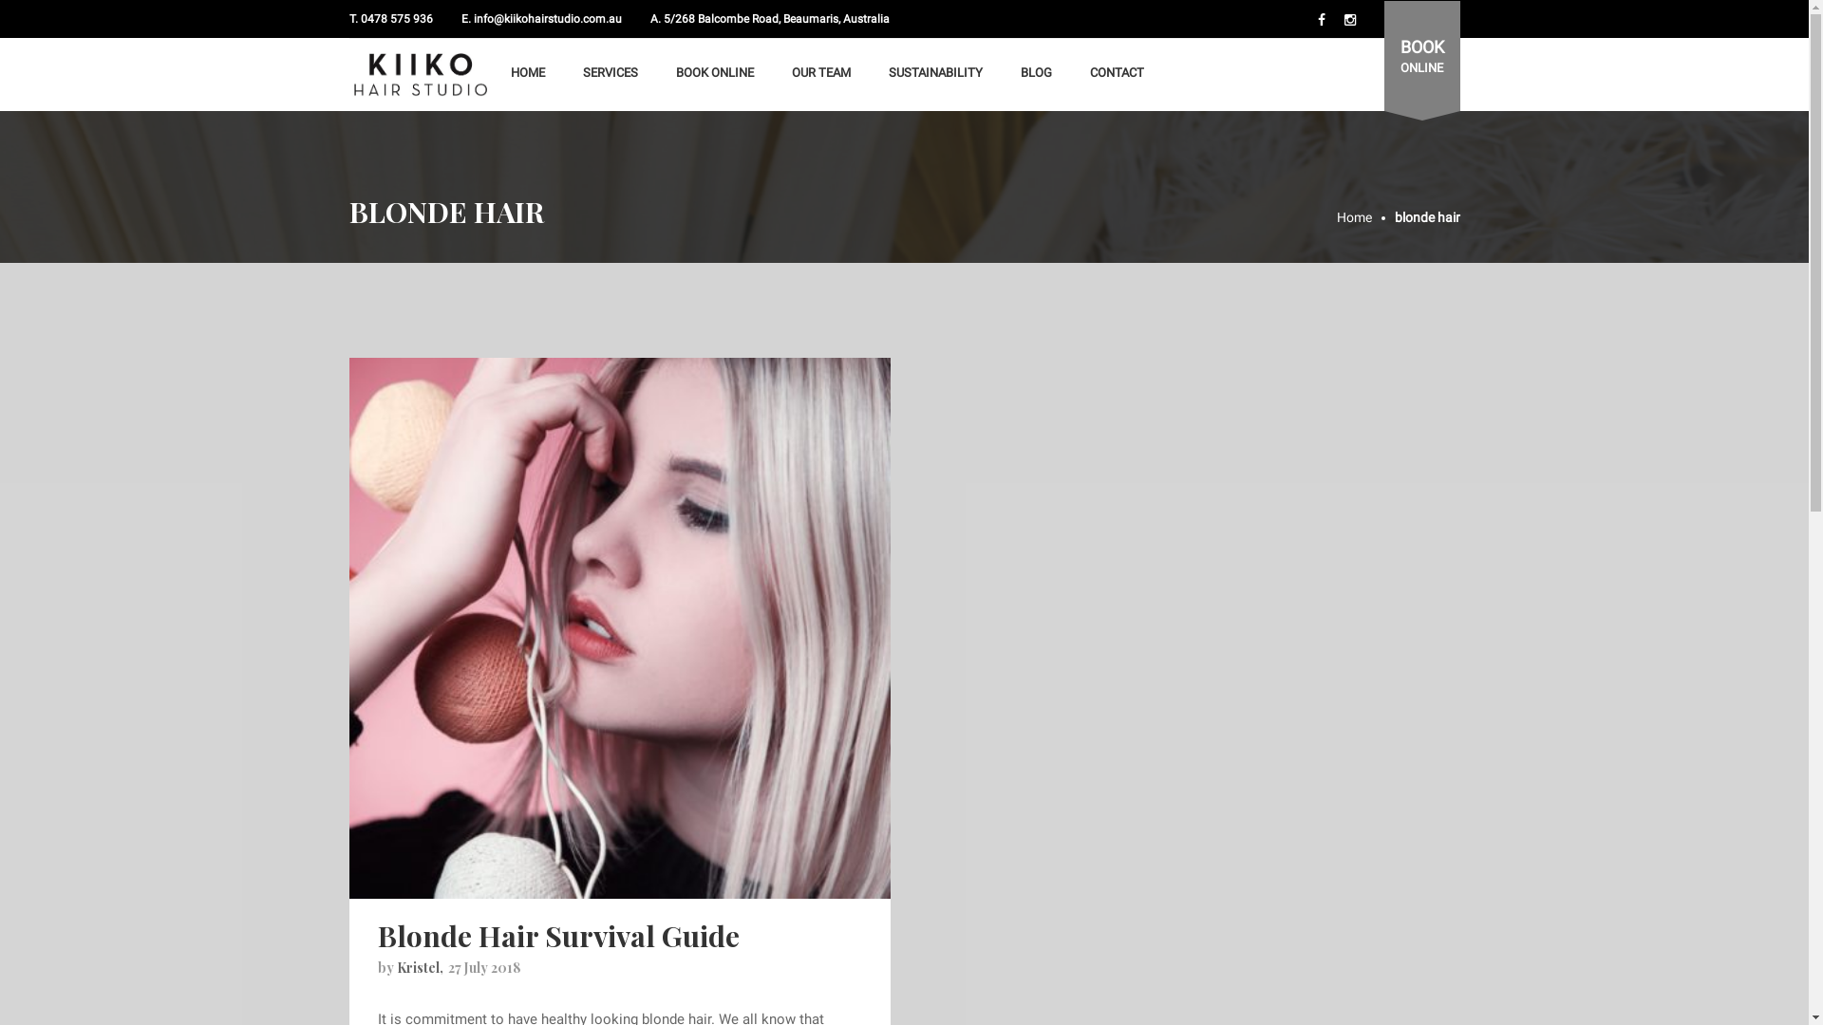 The width and height of the screenshot is (1823, 1025). I want to click on BLOG, so click(1035, 73).